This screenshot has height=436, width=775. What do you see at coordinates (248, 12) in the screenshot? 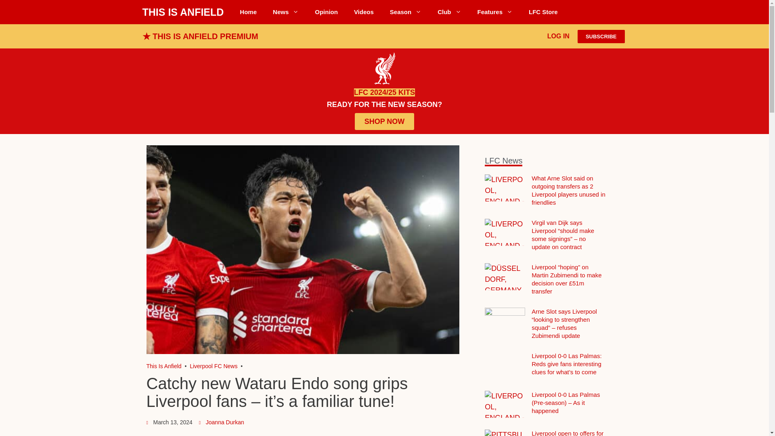
I see `Home` at bounding box center [248, 12].